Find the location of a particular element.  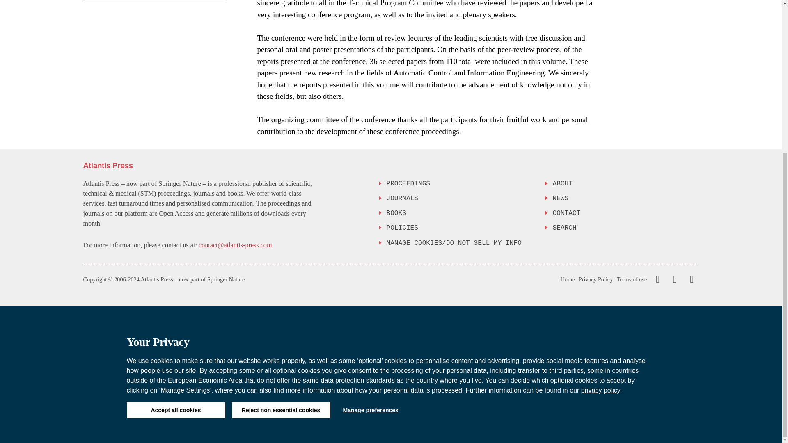

ABOUT is located at coordinates (625, 184).